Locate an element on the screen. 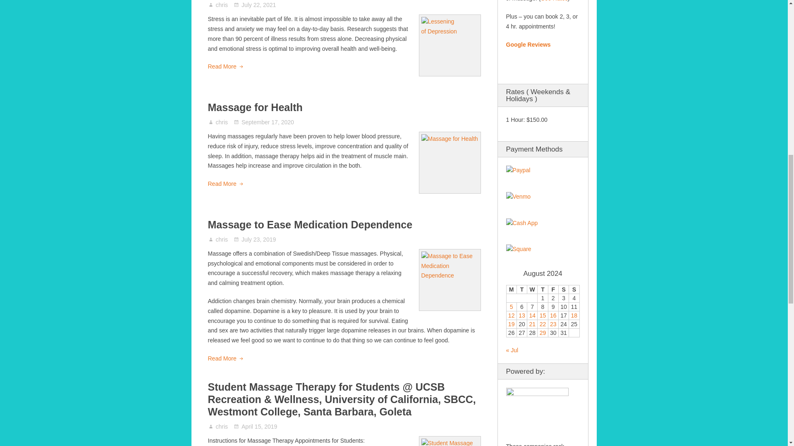 Image resolution: width=794 pixels, height=446 pixels. Posts by chris is located at coordinates (222, 5).